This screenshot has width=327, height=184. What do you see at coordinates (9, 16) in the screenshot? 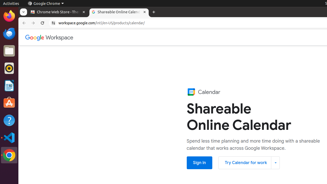
I see `Firefox Web Browser` at bounding box center [9, 16].